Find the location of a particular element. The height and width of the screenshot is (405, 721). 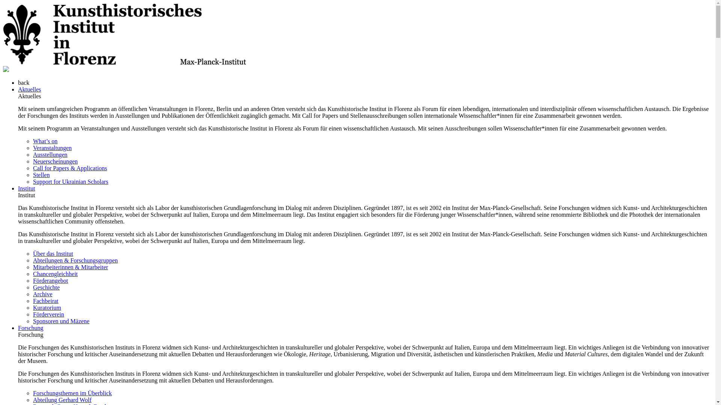

Neuerscheinungen is located at coordinates (56, 161).